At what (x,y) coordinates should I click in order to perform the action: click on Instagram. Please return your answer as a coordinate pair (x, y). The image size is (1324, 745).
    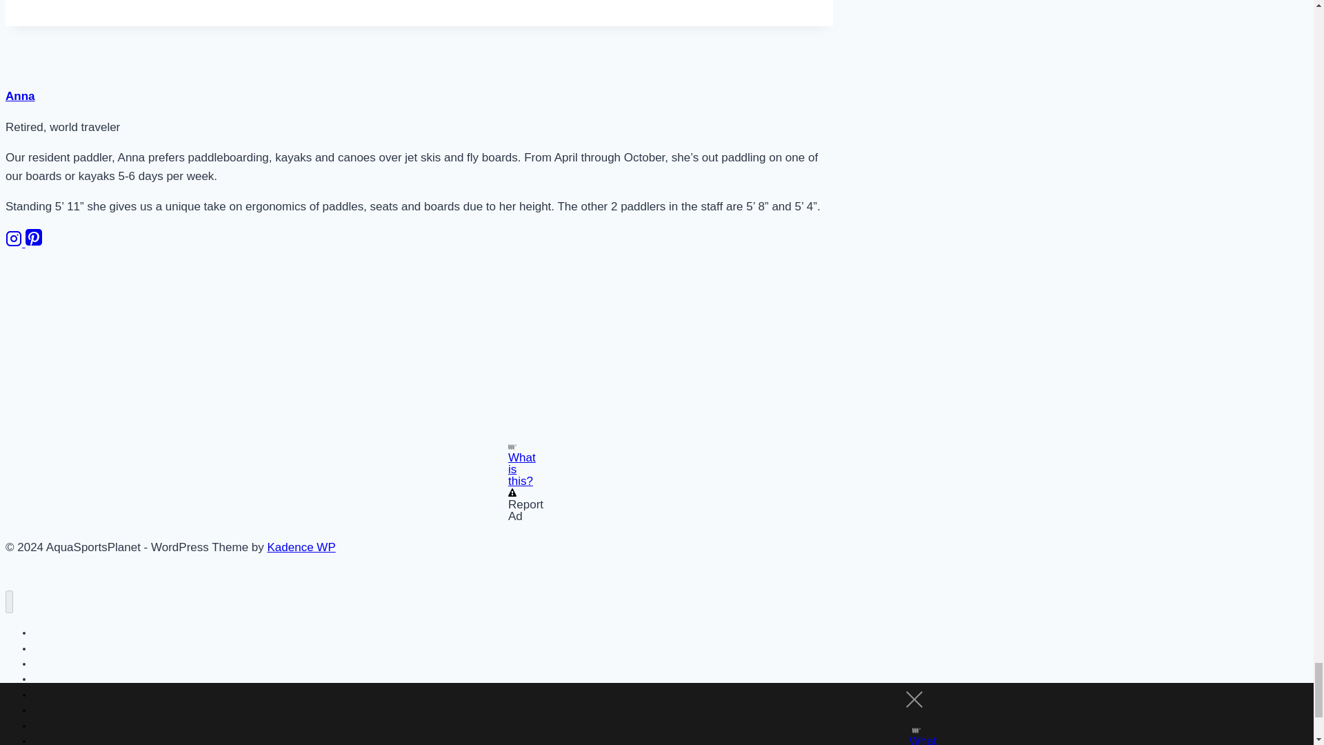
    Looking at the image, I should click on (14, 238).